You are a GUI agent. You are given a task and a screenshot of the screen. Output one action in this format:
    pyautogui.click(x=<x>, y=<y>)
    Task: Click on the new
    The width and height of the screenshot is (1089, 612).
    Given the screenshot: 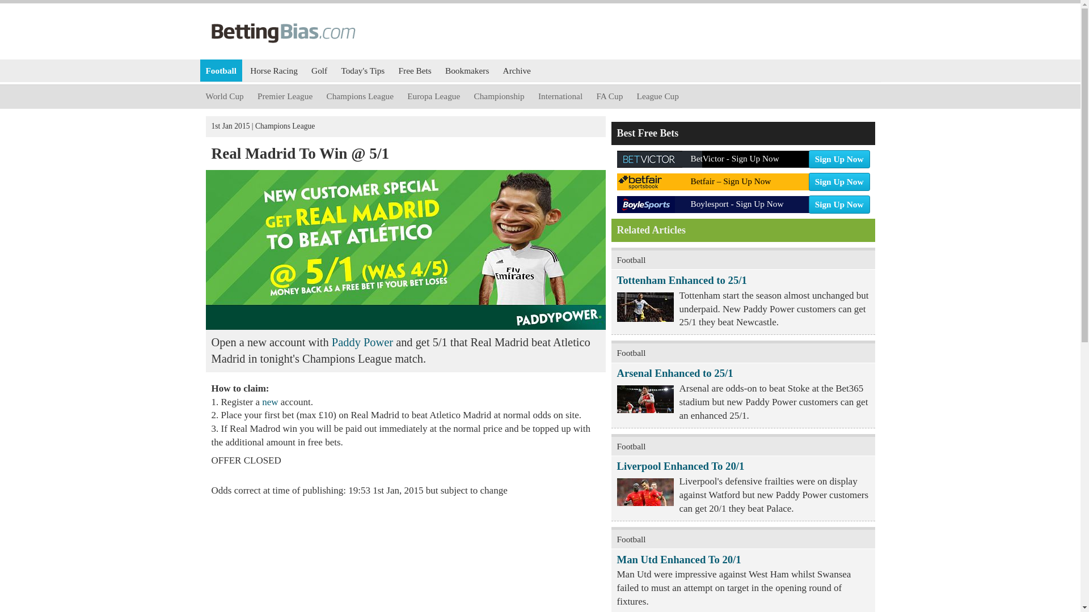 What is the action you would take?
    pyautogui.click(x=560, y=96)
    